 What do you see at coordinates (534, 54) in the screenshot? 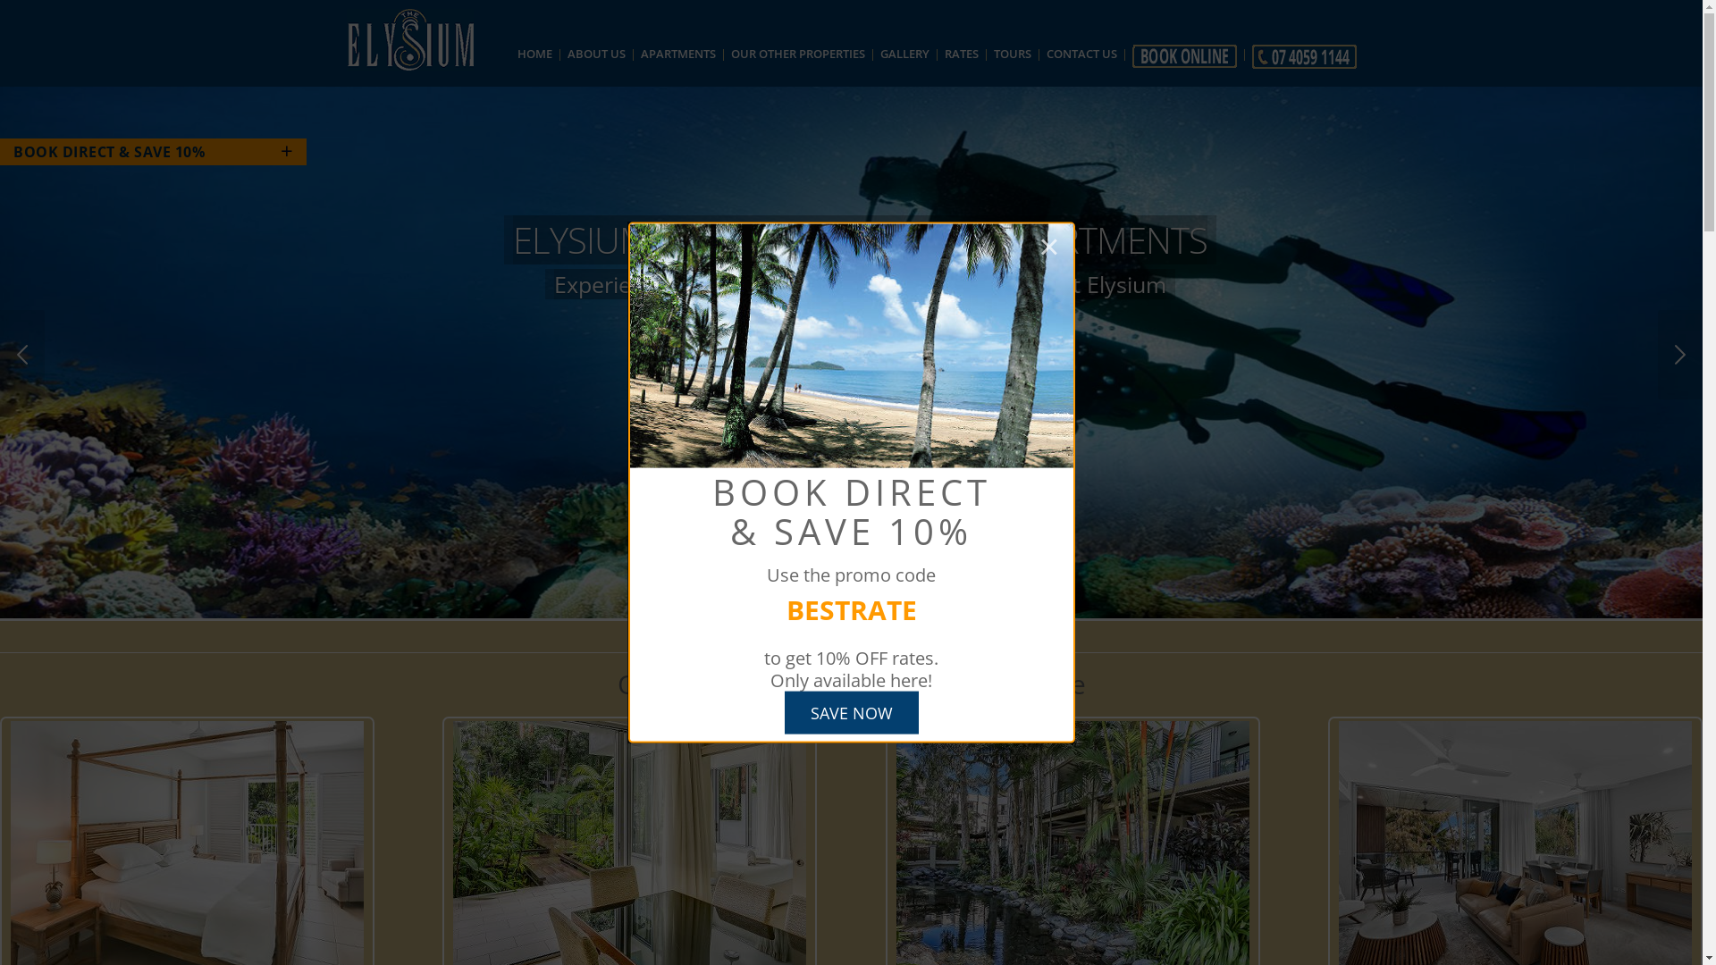
I see `HOME` at bounding box center [534, 54].